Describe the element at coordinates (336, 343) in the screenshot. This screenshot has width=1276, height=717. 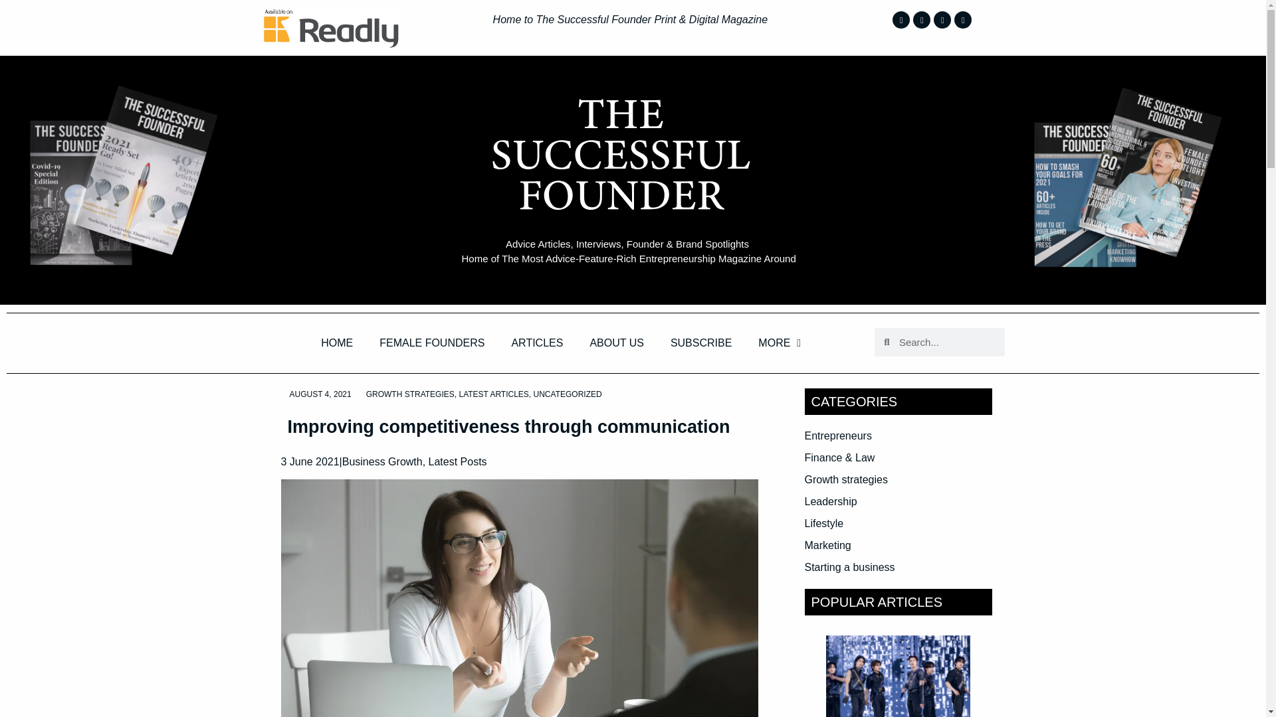
I see `HOME` at that location.